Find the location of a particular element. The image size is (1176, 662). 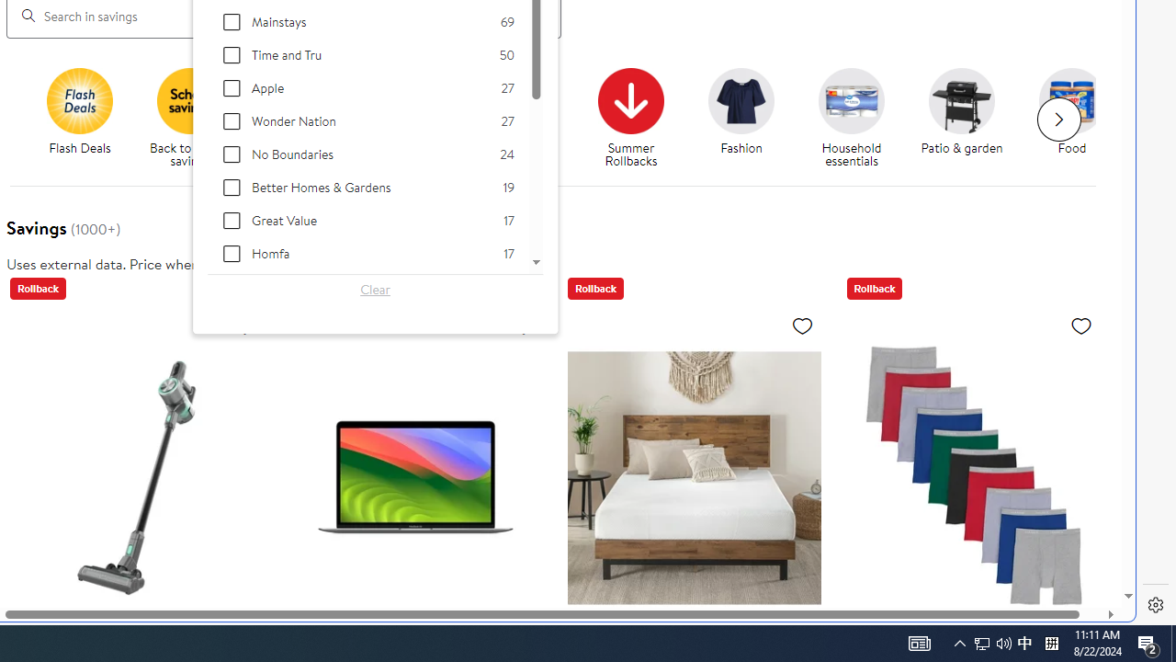

Flash deals is located at coordinates (79, 100).